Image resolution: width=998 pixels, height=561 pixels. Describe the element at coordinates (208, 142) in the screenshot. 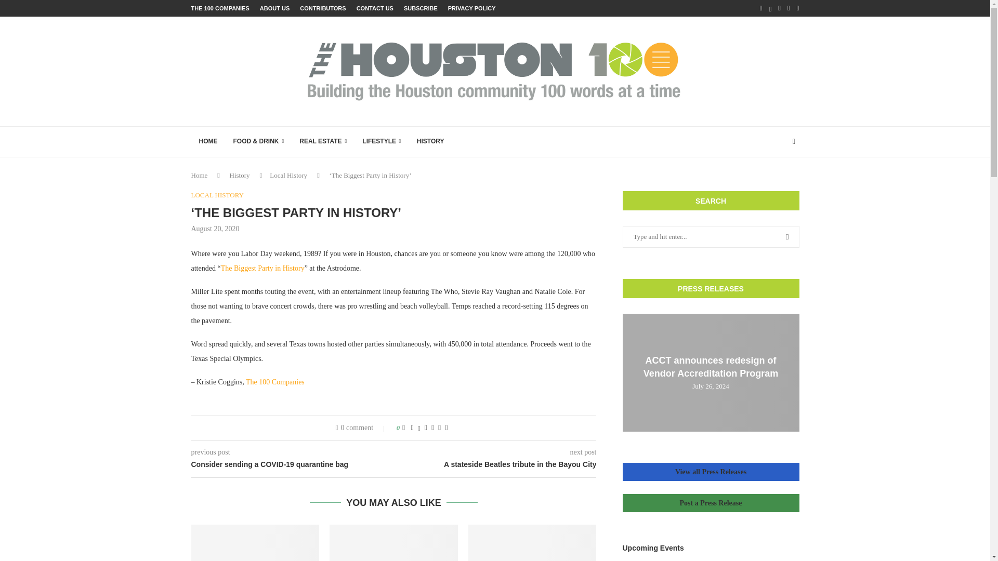

I see `HOME` at that location.